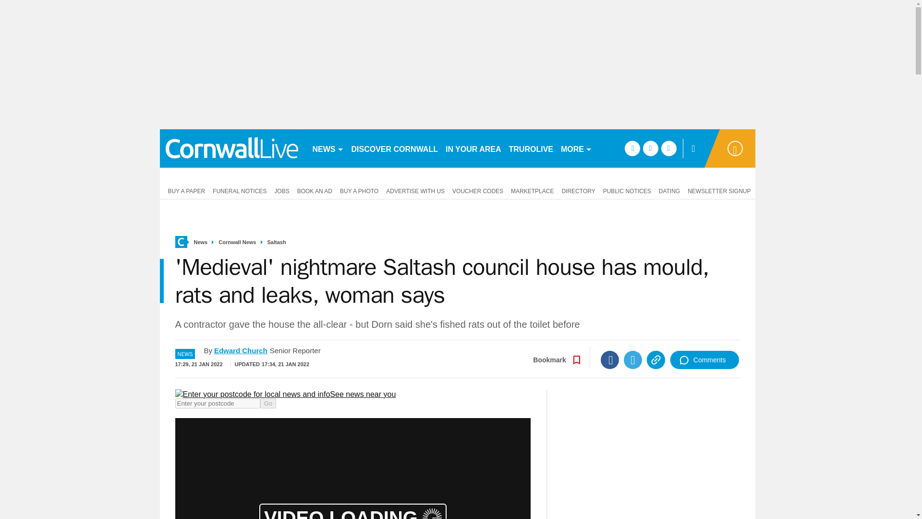  I want to click on Go, so click(268, 403).